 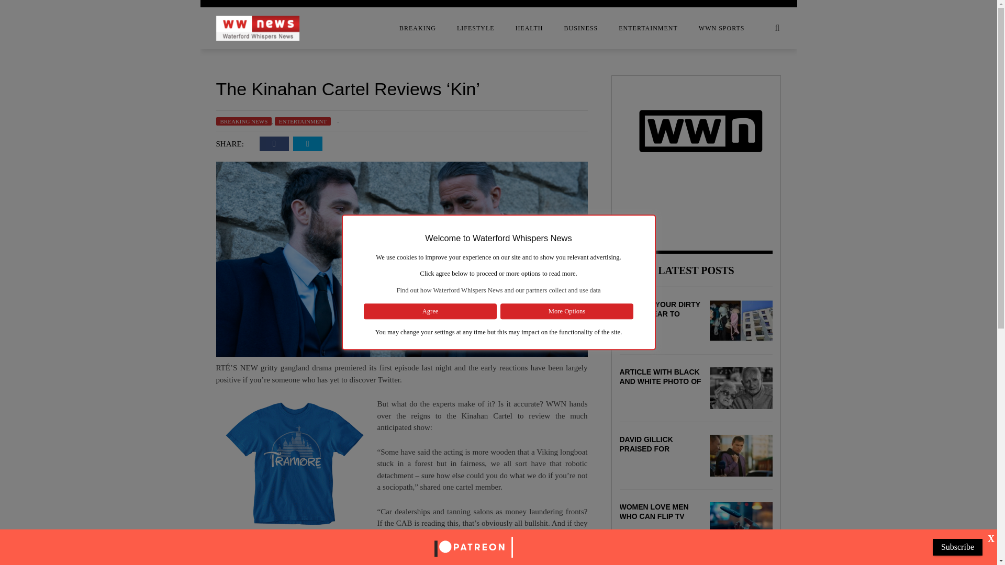 What do you see at coordinates (132, 143) in the screenshot?
I see `NEWSLETTER SIGN UP FORM` at bounding box center [132, 143].